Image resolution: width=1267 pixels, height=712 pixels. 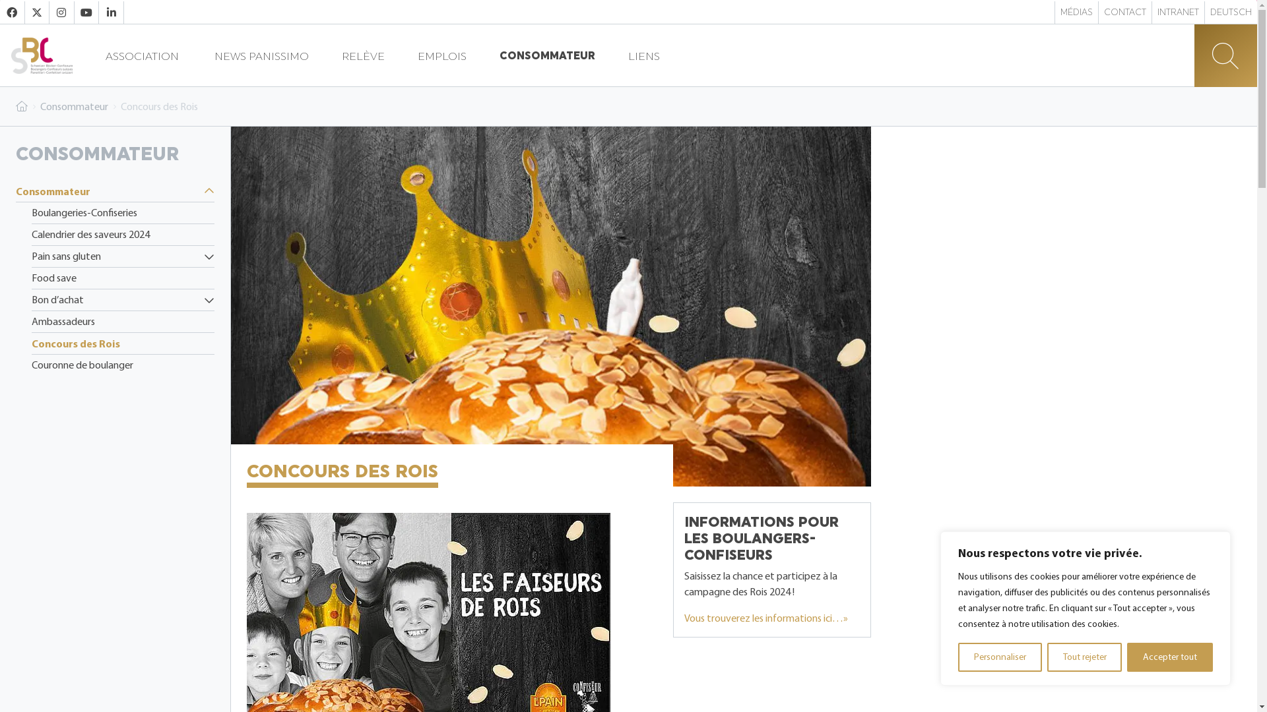 What do you see at coordinates (123, 235) in the screenshot?
I see `Calendrier des saveurs 2024` at bounding box center [123, 235].